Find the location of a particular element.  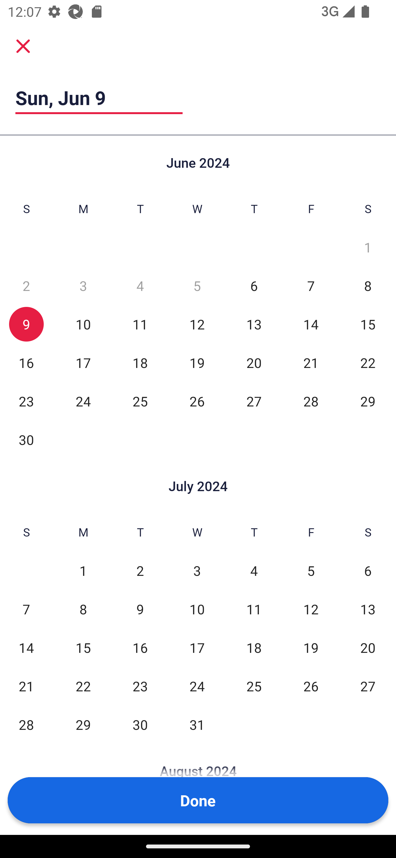

12 Wed, Jun 12, Not Selected is located at coordinates (197, 324).